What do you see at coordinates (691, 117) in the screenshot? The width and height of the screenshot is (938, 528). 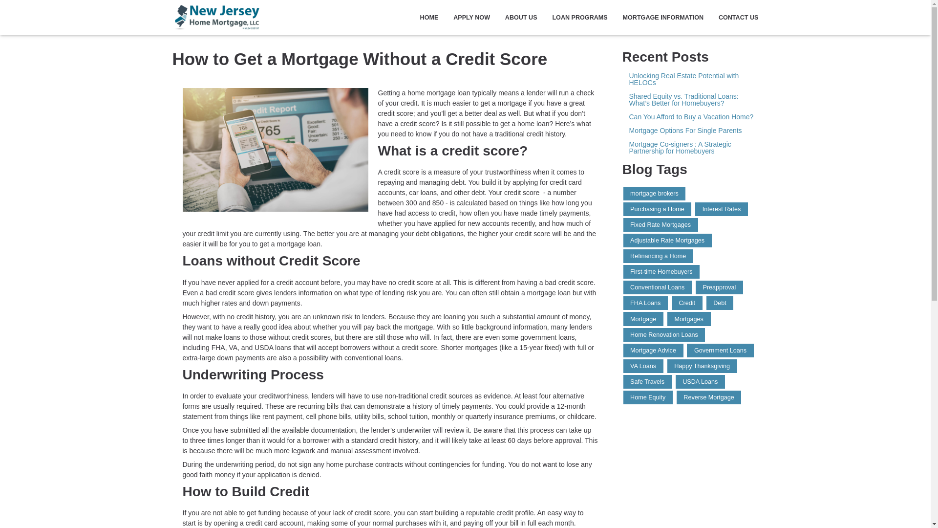 I see `Can You Afford to Buy a Vacation Home?` at bounding box center [691, 117].